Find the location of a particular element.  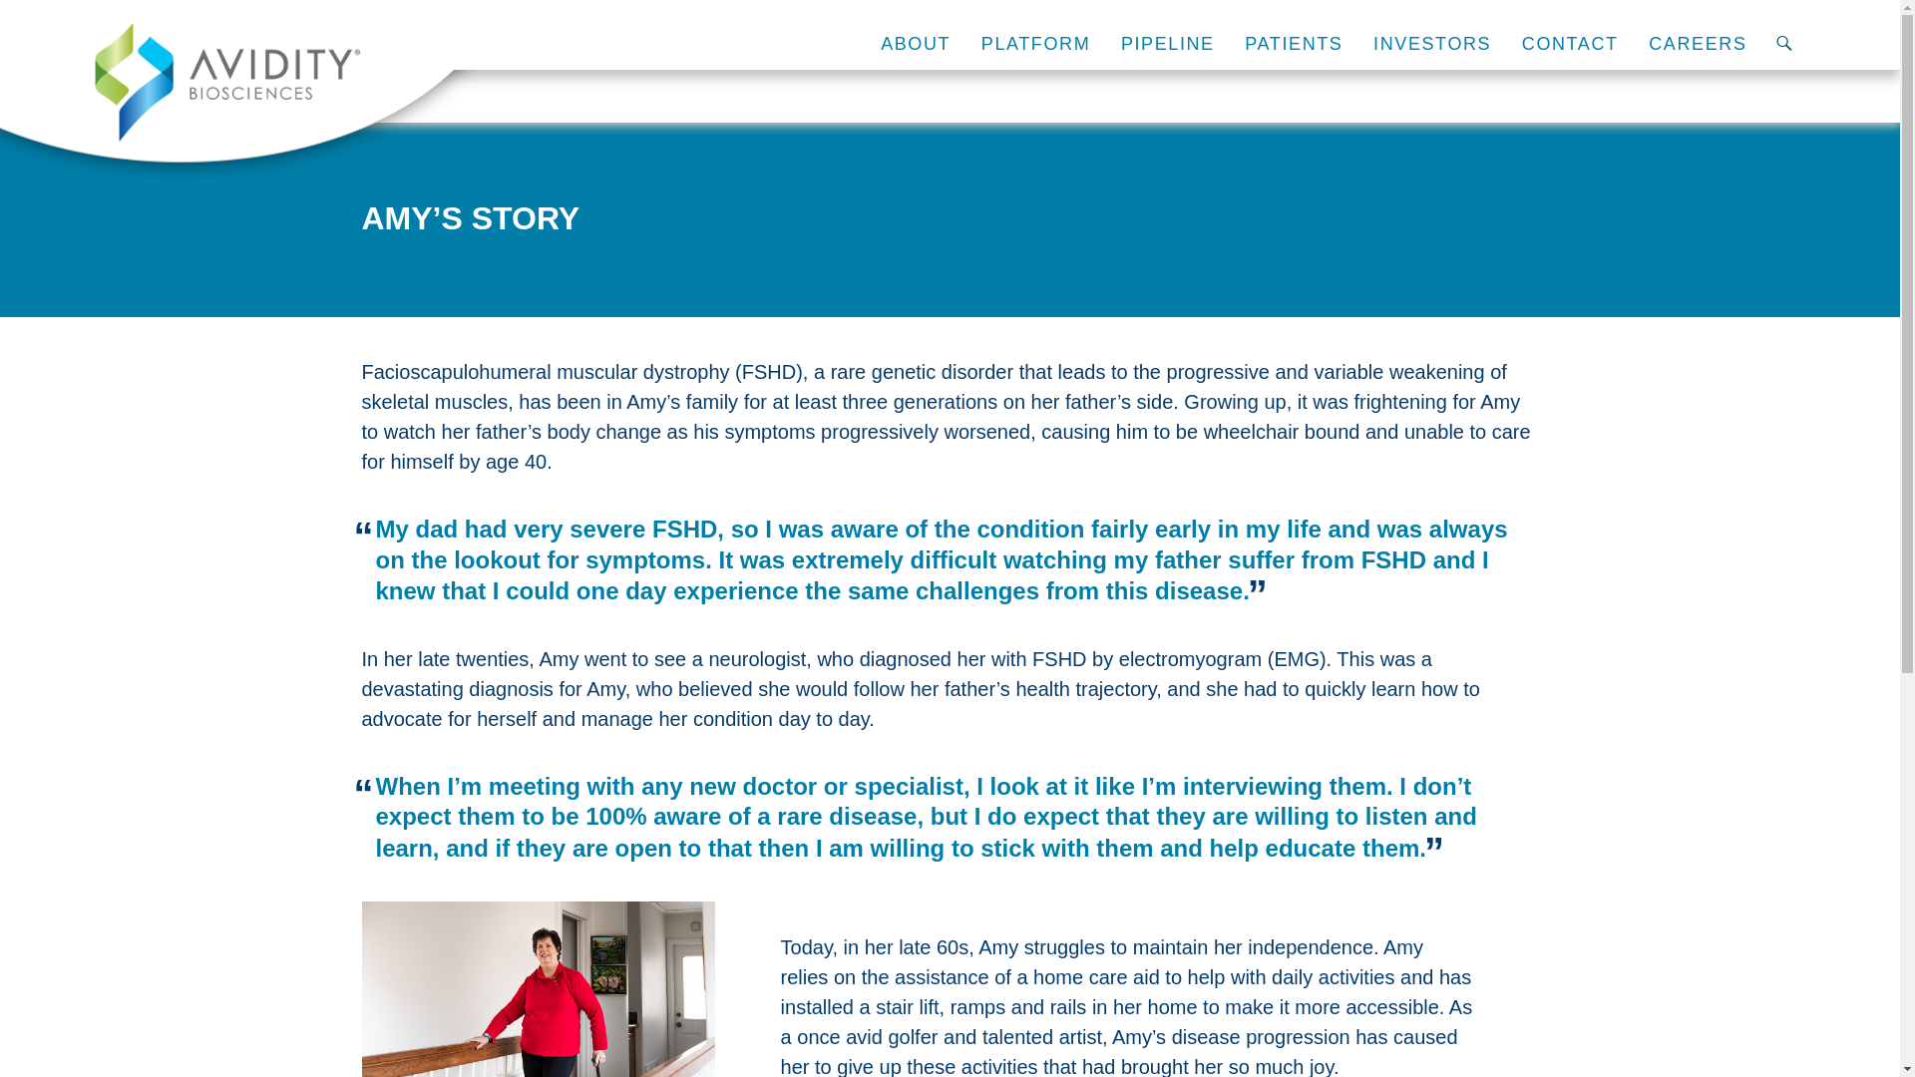

CAREERS is located at coordinates (1698, 44).